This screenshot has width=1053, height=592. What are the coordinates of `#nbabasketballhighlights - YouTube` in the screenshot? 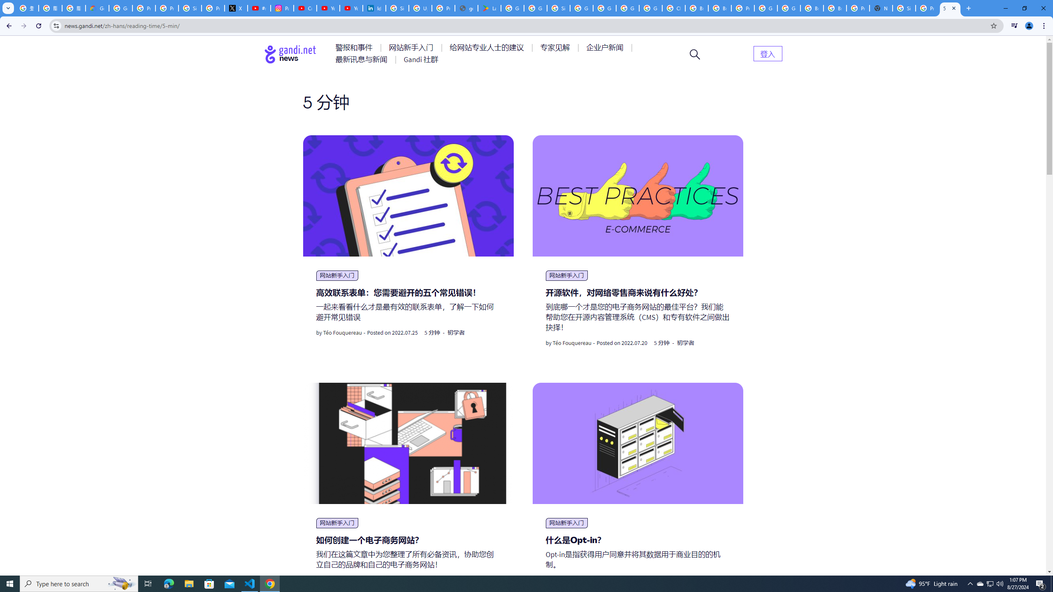 It's located at (259, 8).